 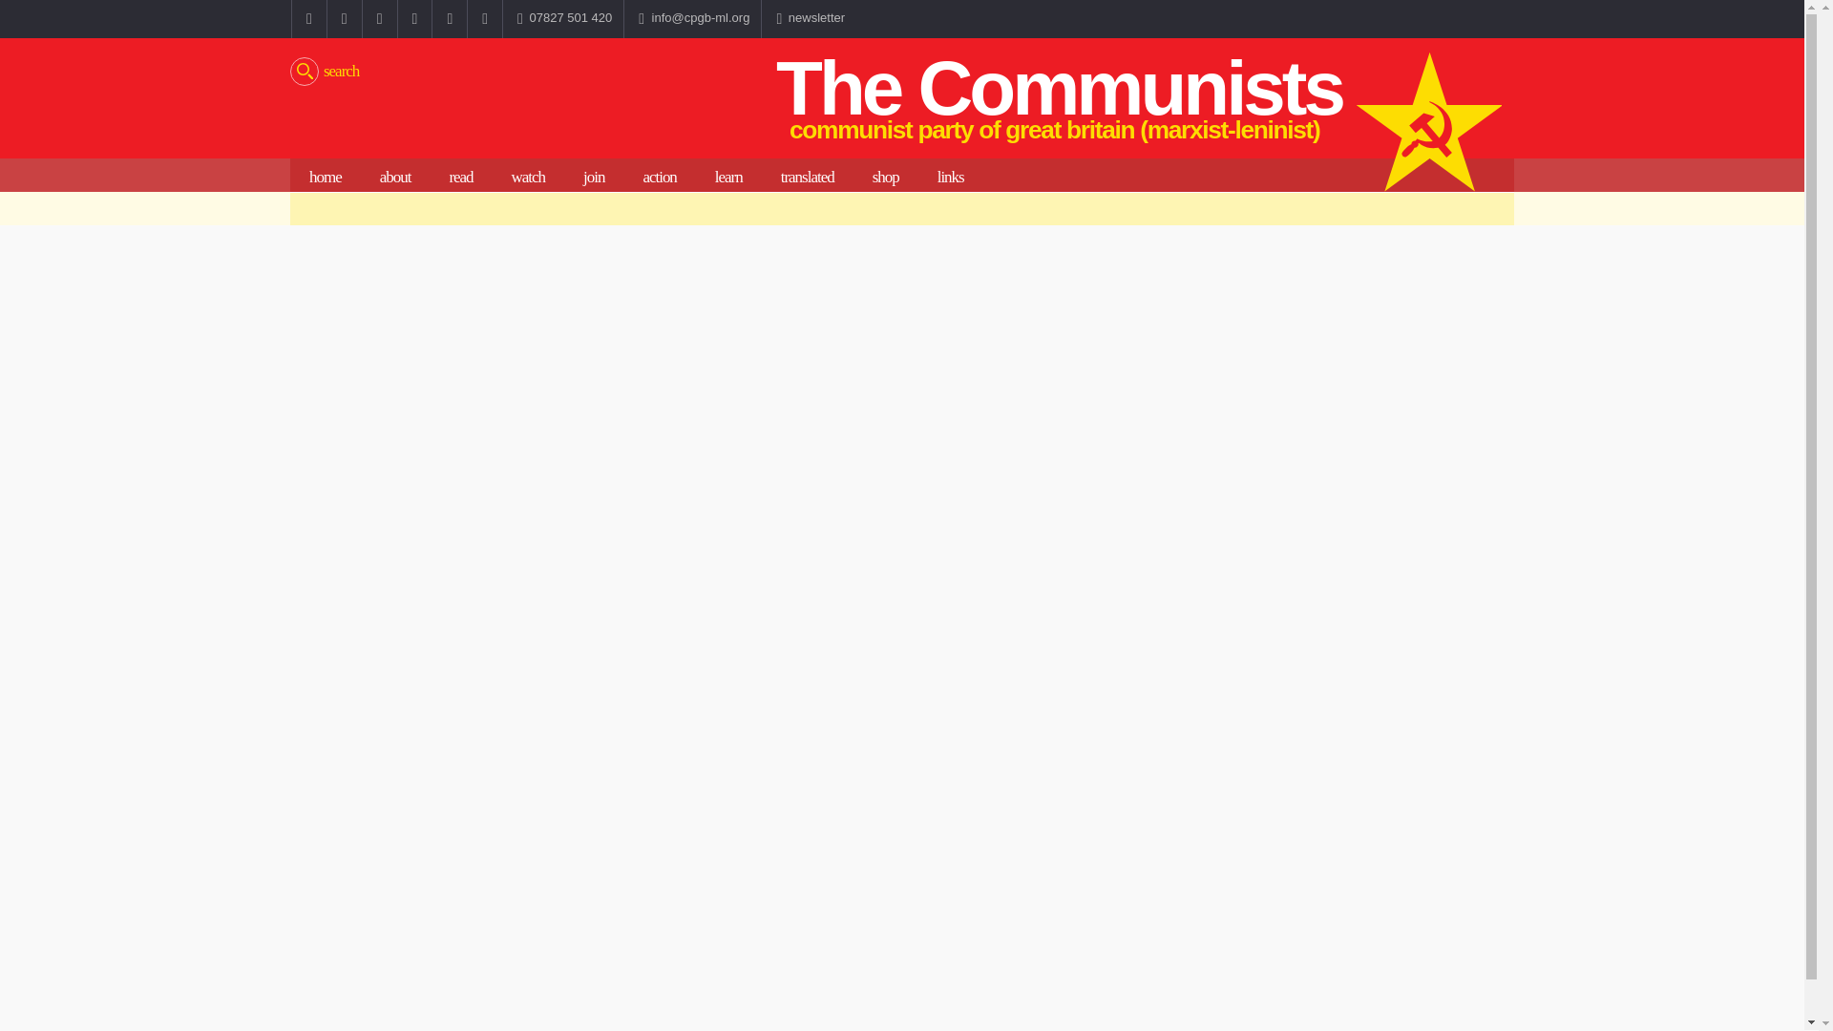 I want to click on newsletter, so click(x=808, y=19).